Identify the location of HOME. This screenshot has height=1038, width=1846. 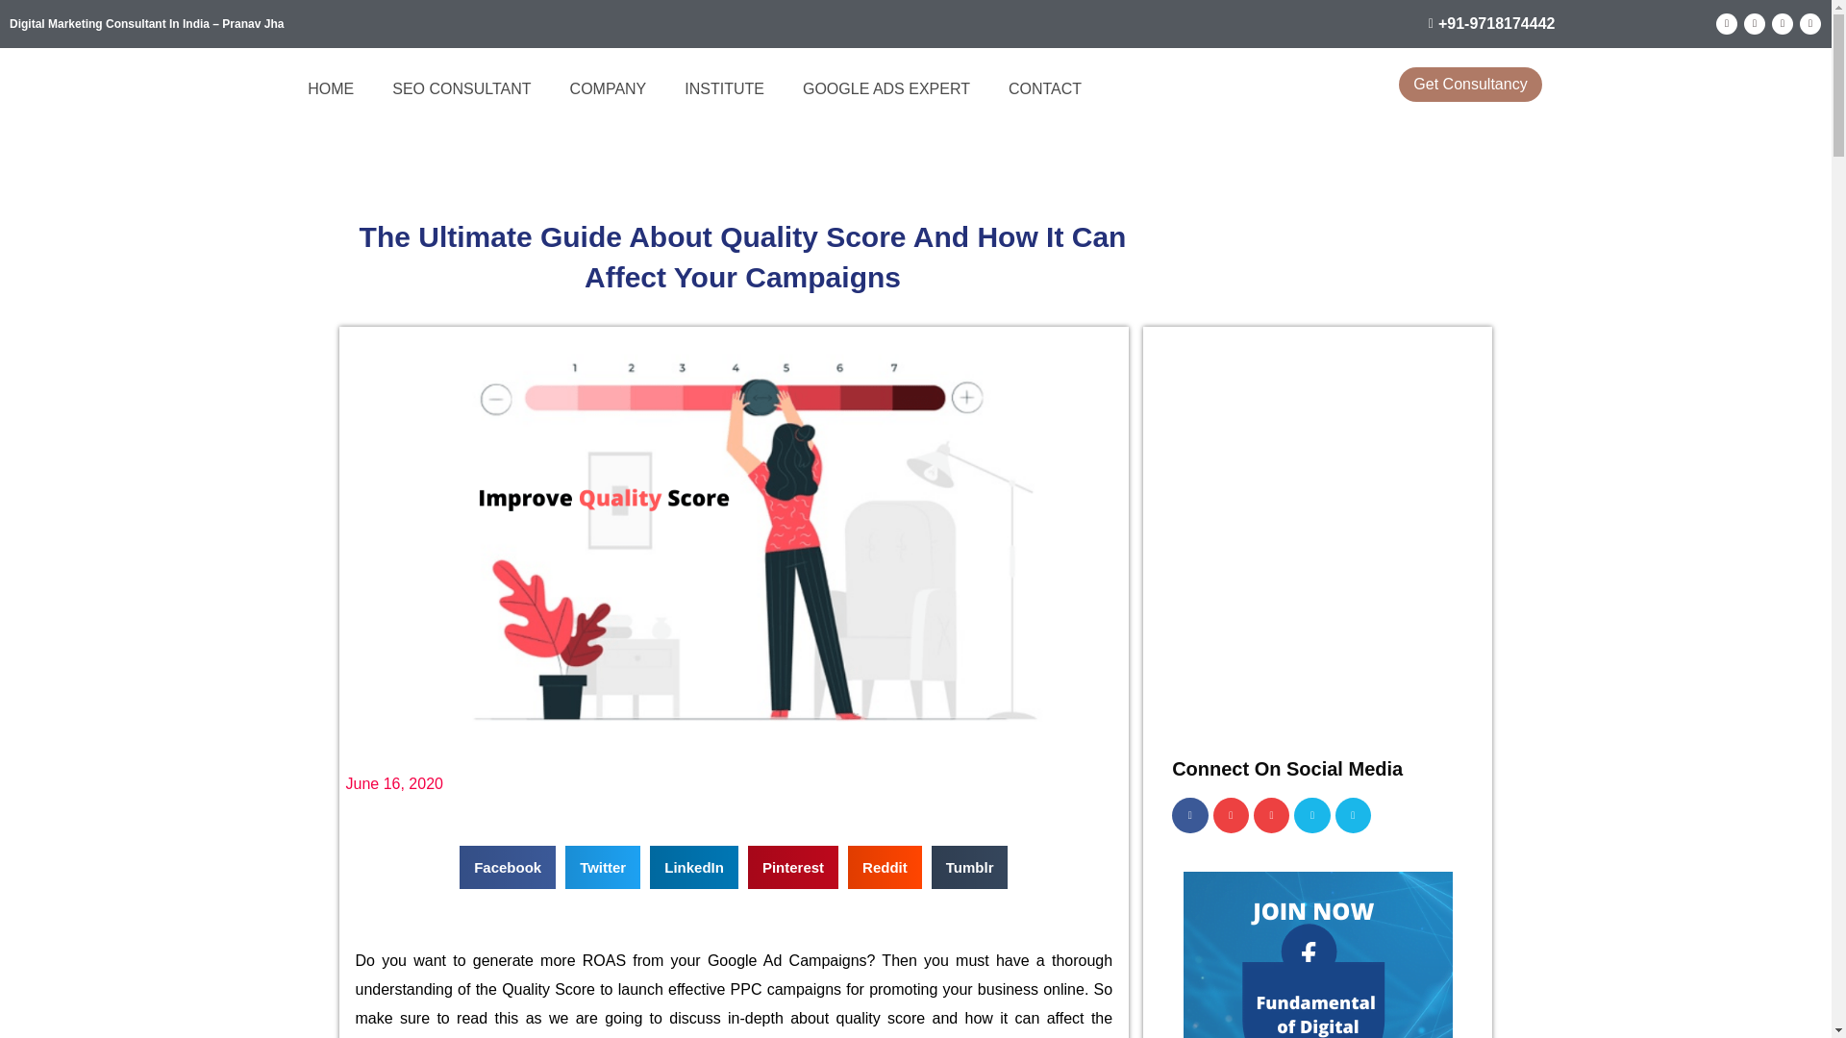
(330, 88).